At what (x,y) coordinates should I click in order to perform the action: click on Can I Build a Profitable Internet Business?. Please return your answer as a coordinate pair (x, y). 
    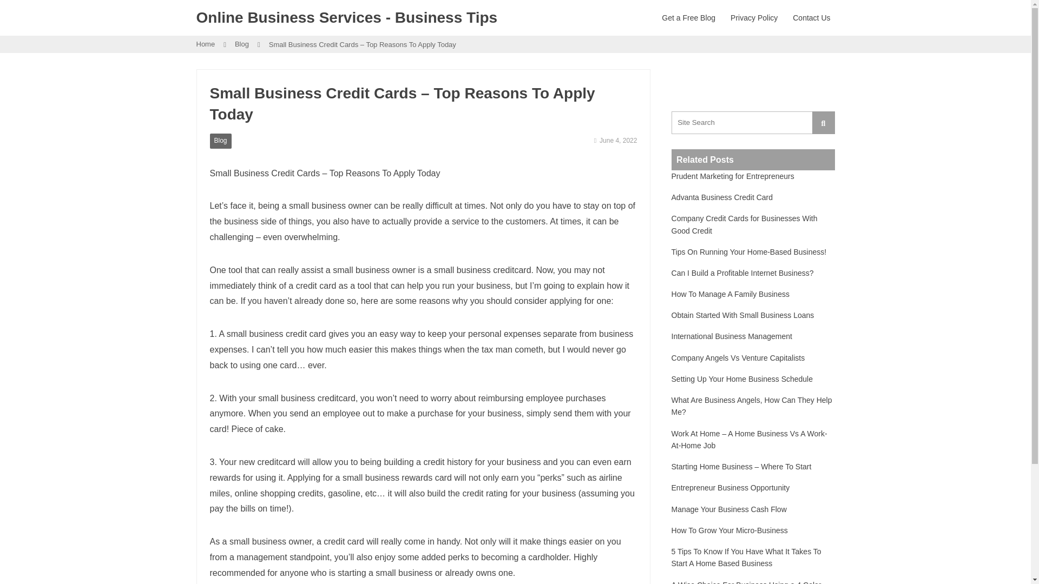
    Looking at the image, I should click on (742, 273).